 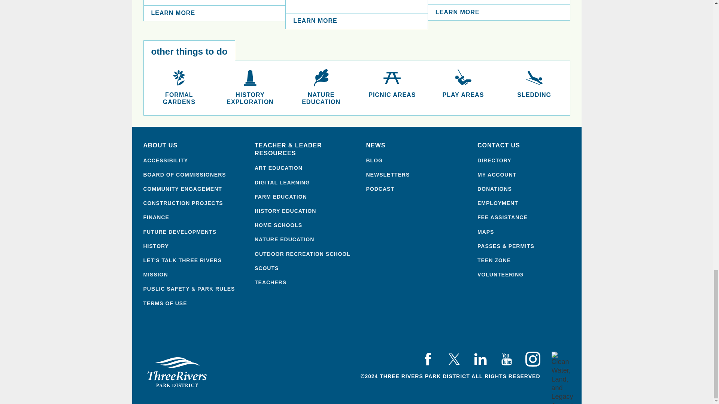 What do you see at coordinates (215, 13) in the screenshot?
I see `LEARN MORE` at bounding box center [215, 13].